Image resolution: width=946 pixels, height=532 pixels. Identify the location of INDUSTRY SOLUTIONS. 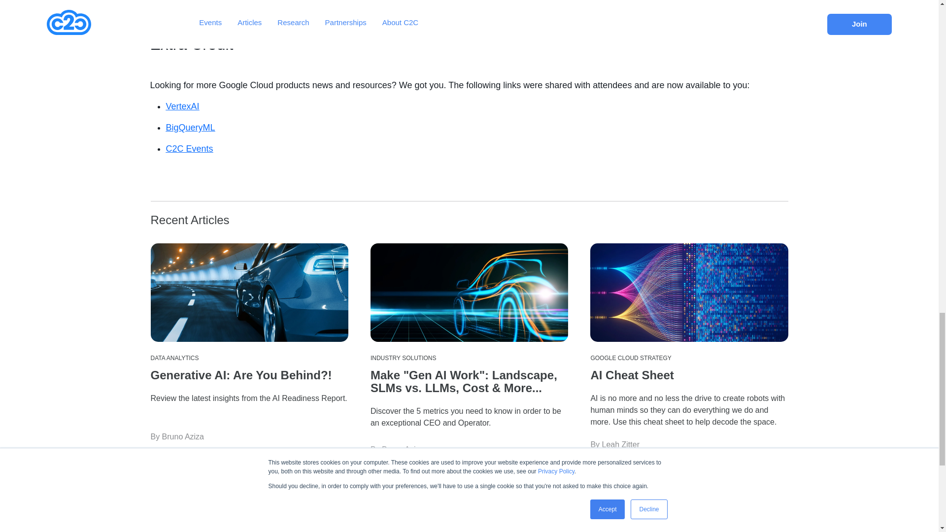
(403, 358).